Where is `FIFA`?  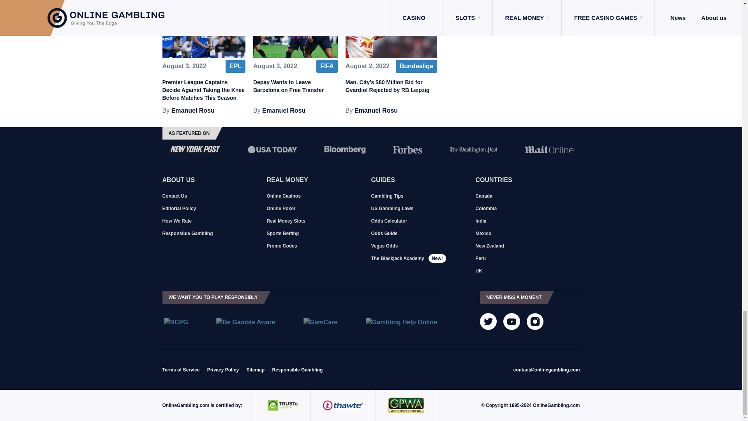 FIFA is located at coordinates (327, 66).